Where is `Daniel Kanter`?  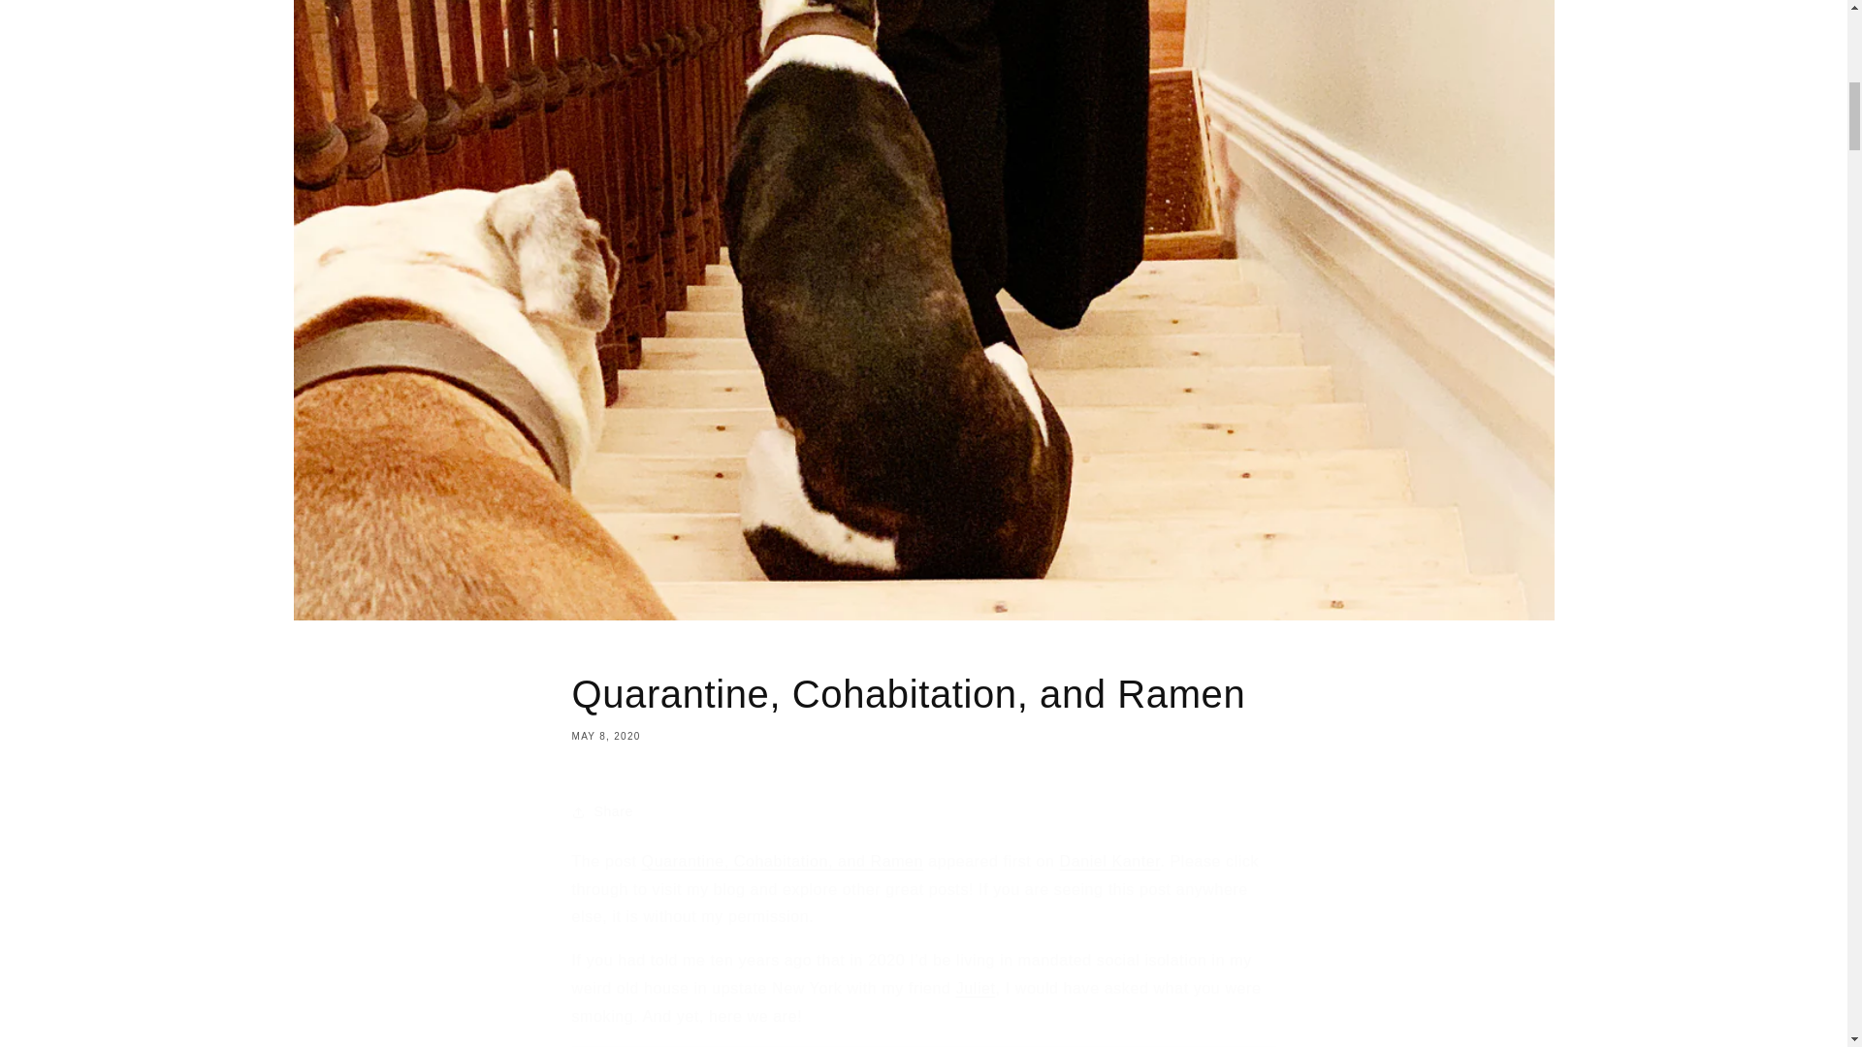
Daniel Kanter is located at coordinates (923, 706).